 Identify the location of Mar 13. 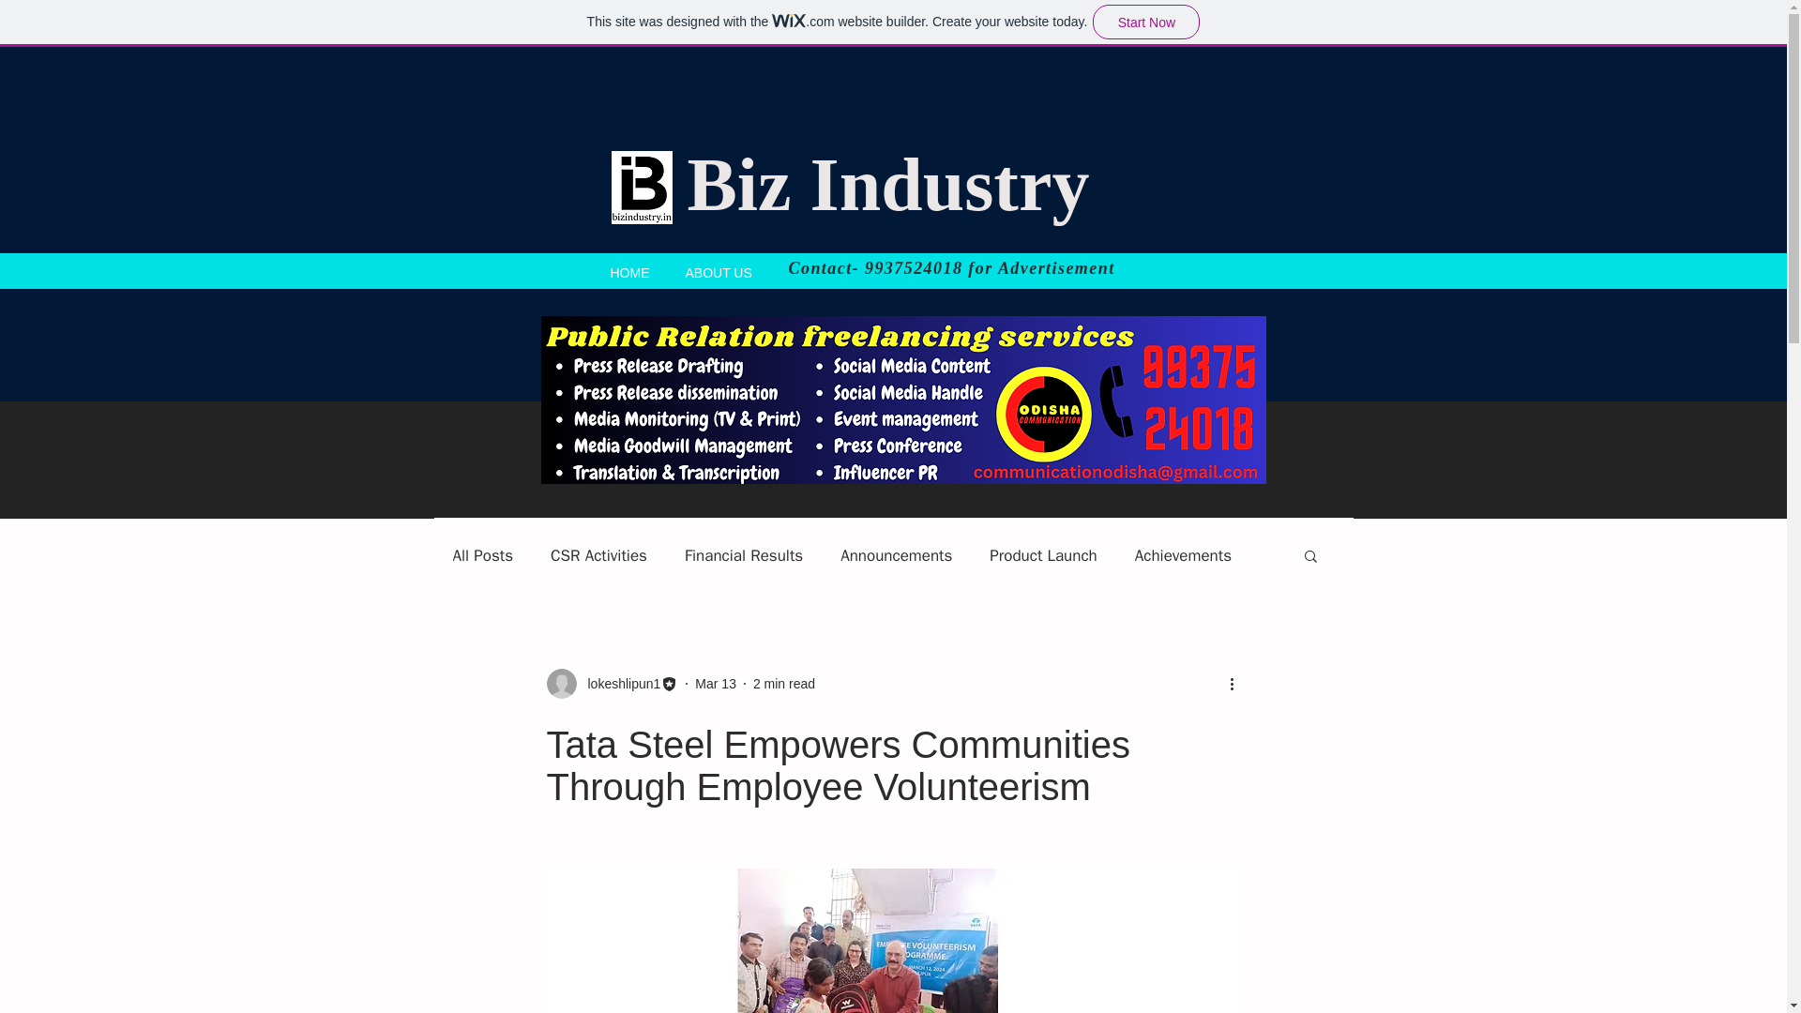
(716, 683).